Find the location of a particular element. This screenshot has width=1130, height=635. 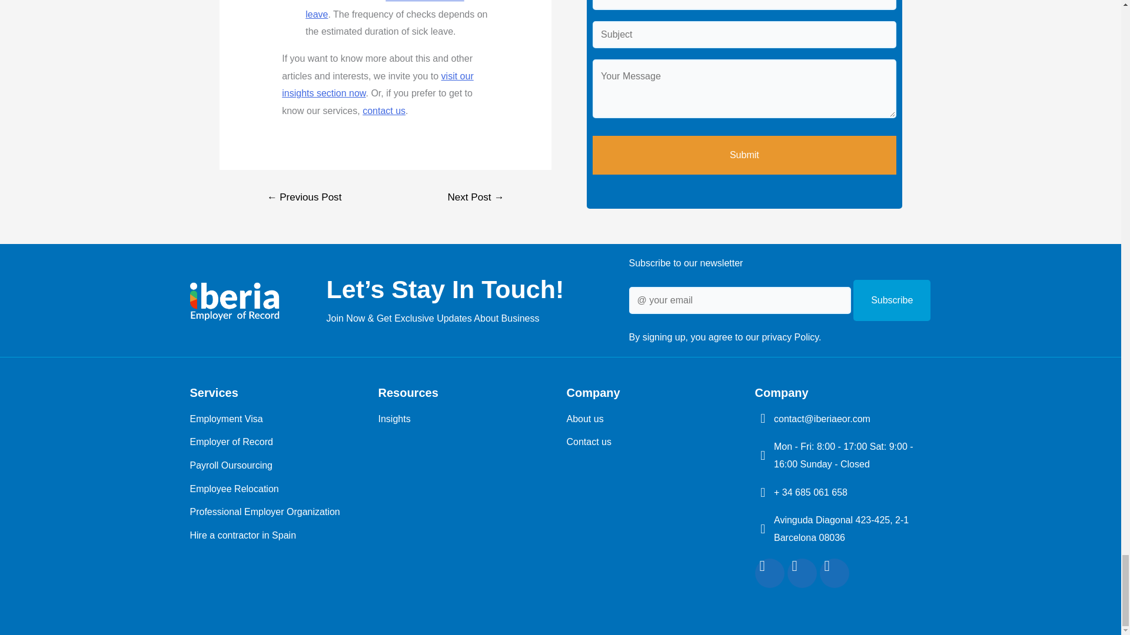

Payroll Oursourcing is located at coordinates (278, 465).